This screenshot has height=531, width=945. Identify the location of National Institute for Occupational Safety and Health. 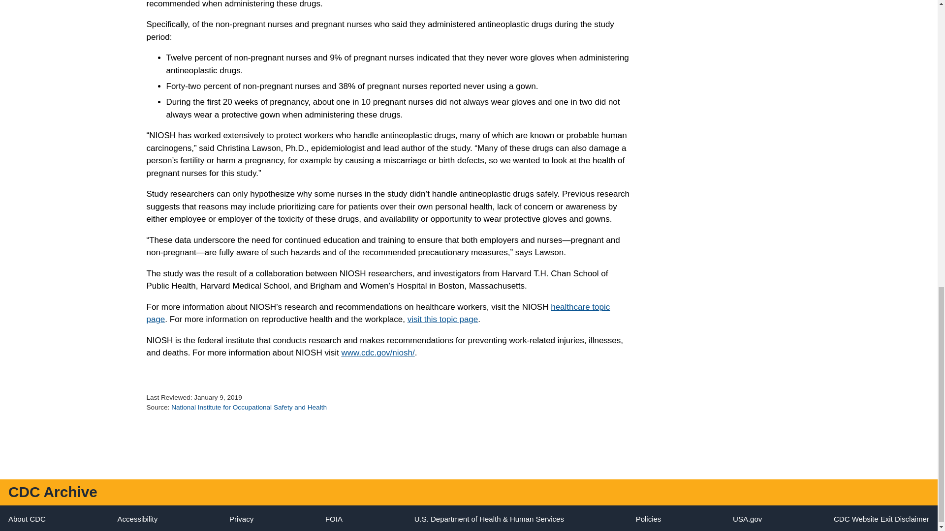
(249, 407).